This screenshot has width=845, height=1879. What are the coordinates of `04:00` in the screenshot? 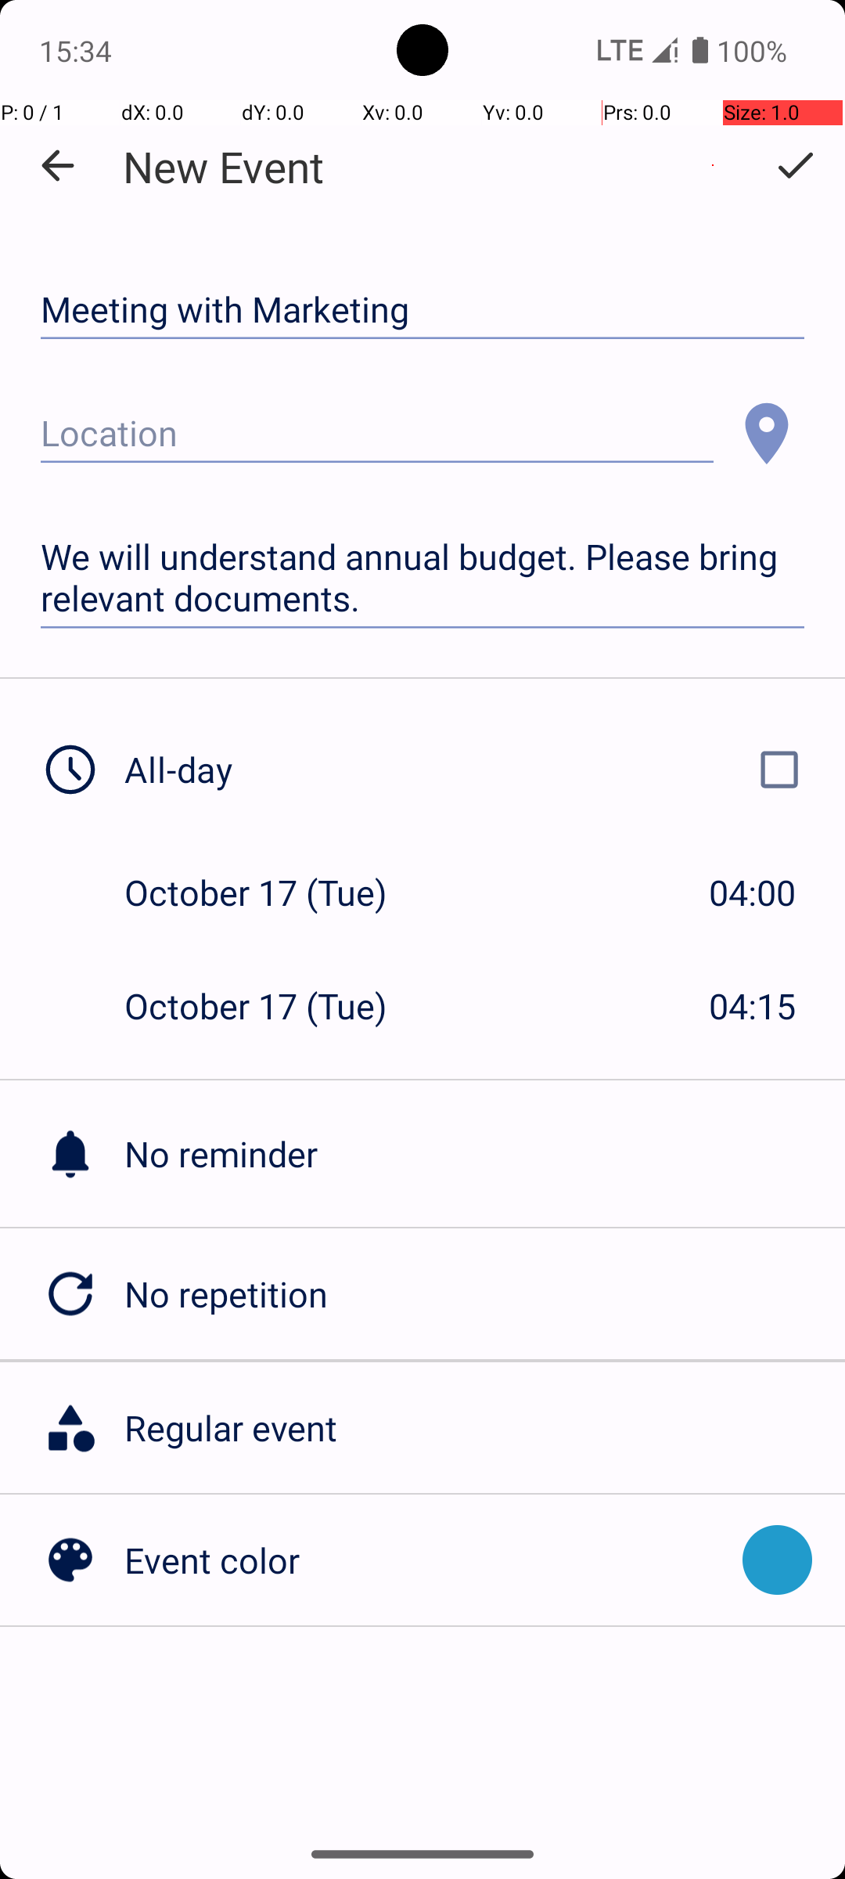 It's located at (753, 893).